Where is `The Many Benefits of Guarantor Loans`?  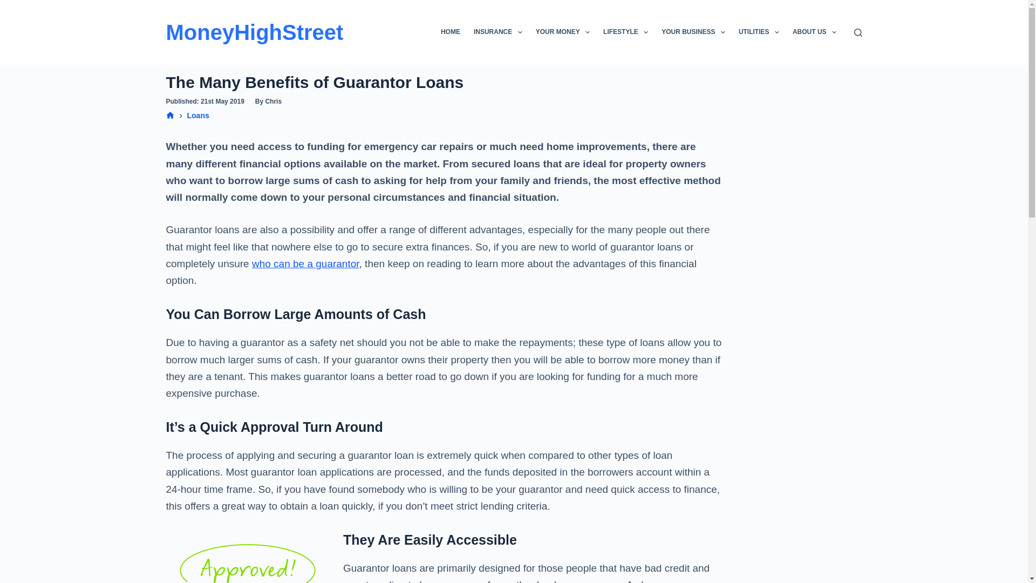 The Many Benefits of Guarantor Loans is located at coordinates (445, 82).